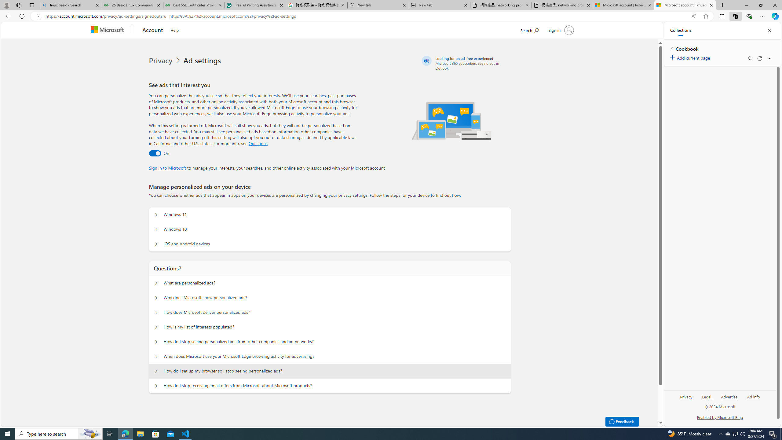 The height and width of the screenshot is (440, 782). I want to click on Back to list of collections, so click(671, 48).